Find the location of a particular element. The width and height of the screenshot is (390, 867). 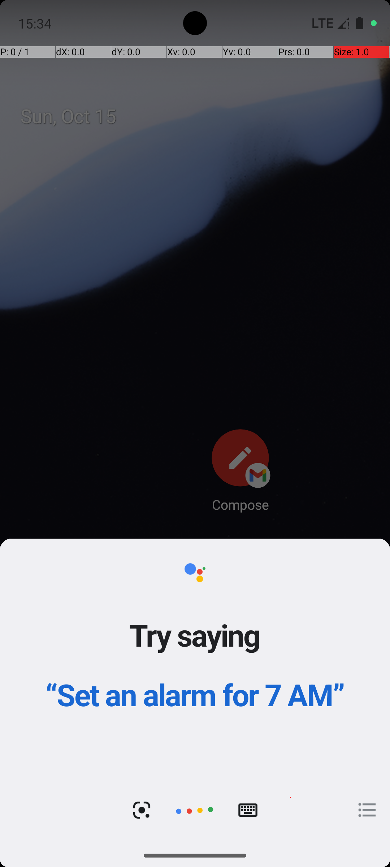

Type mode is located at coordinates (248, 810).